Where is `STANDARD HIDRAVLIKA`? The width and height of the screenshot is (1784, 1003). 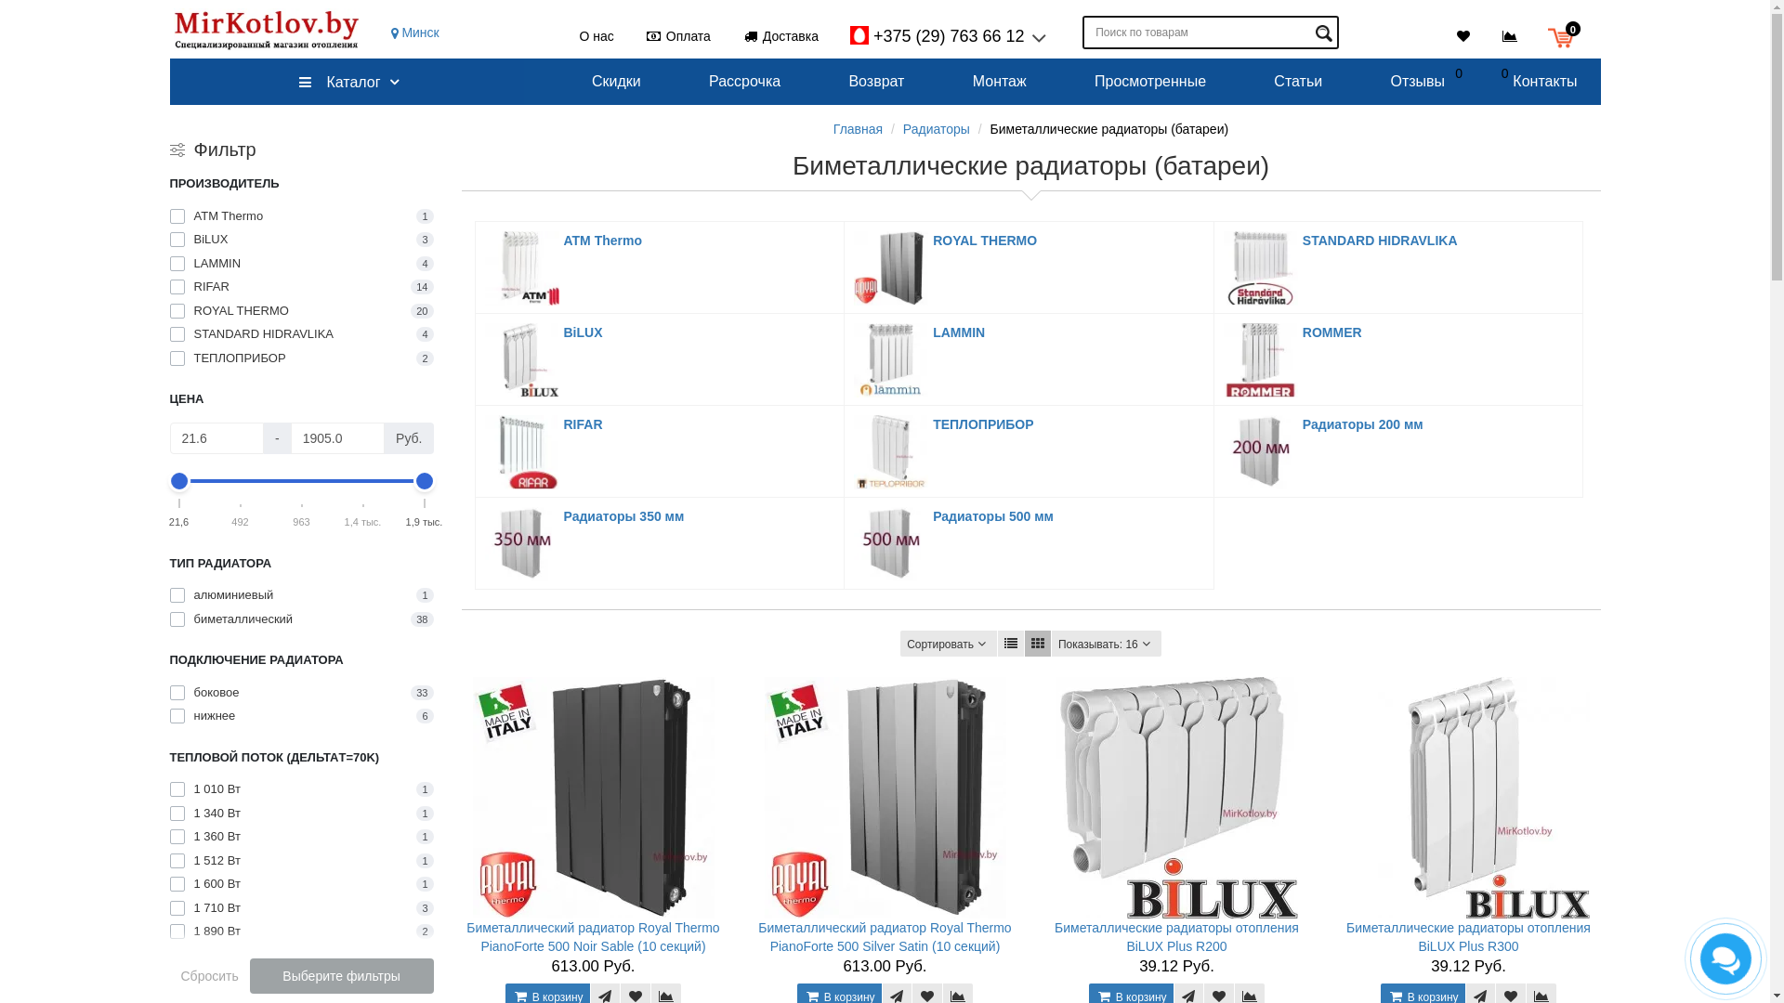
STANDARD HIDRAVLIKA is located at coordinates (1261, 268).